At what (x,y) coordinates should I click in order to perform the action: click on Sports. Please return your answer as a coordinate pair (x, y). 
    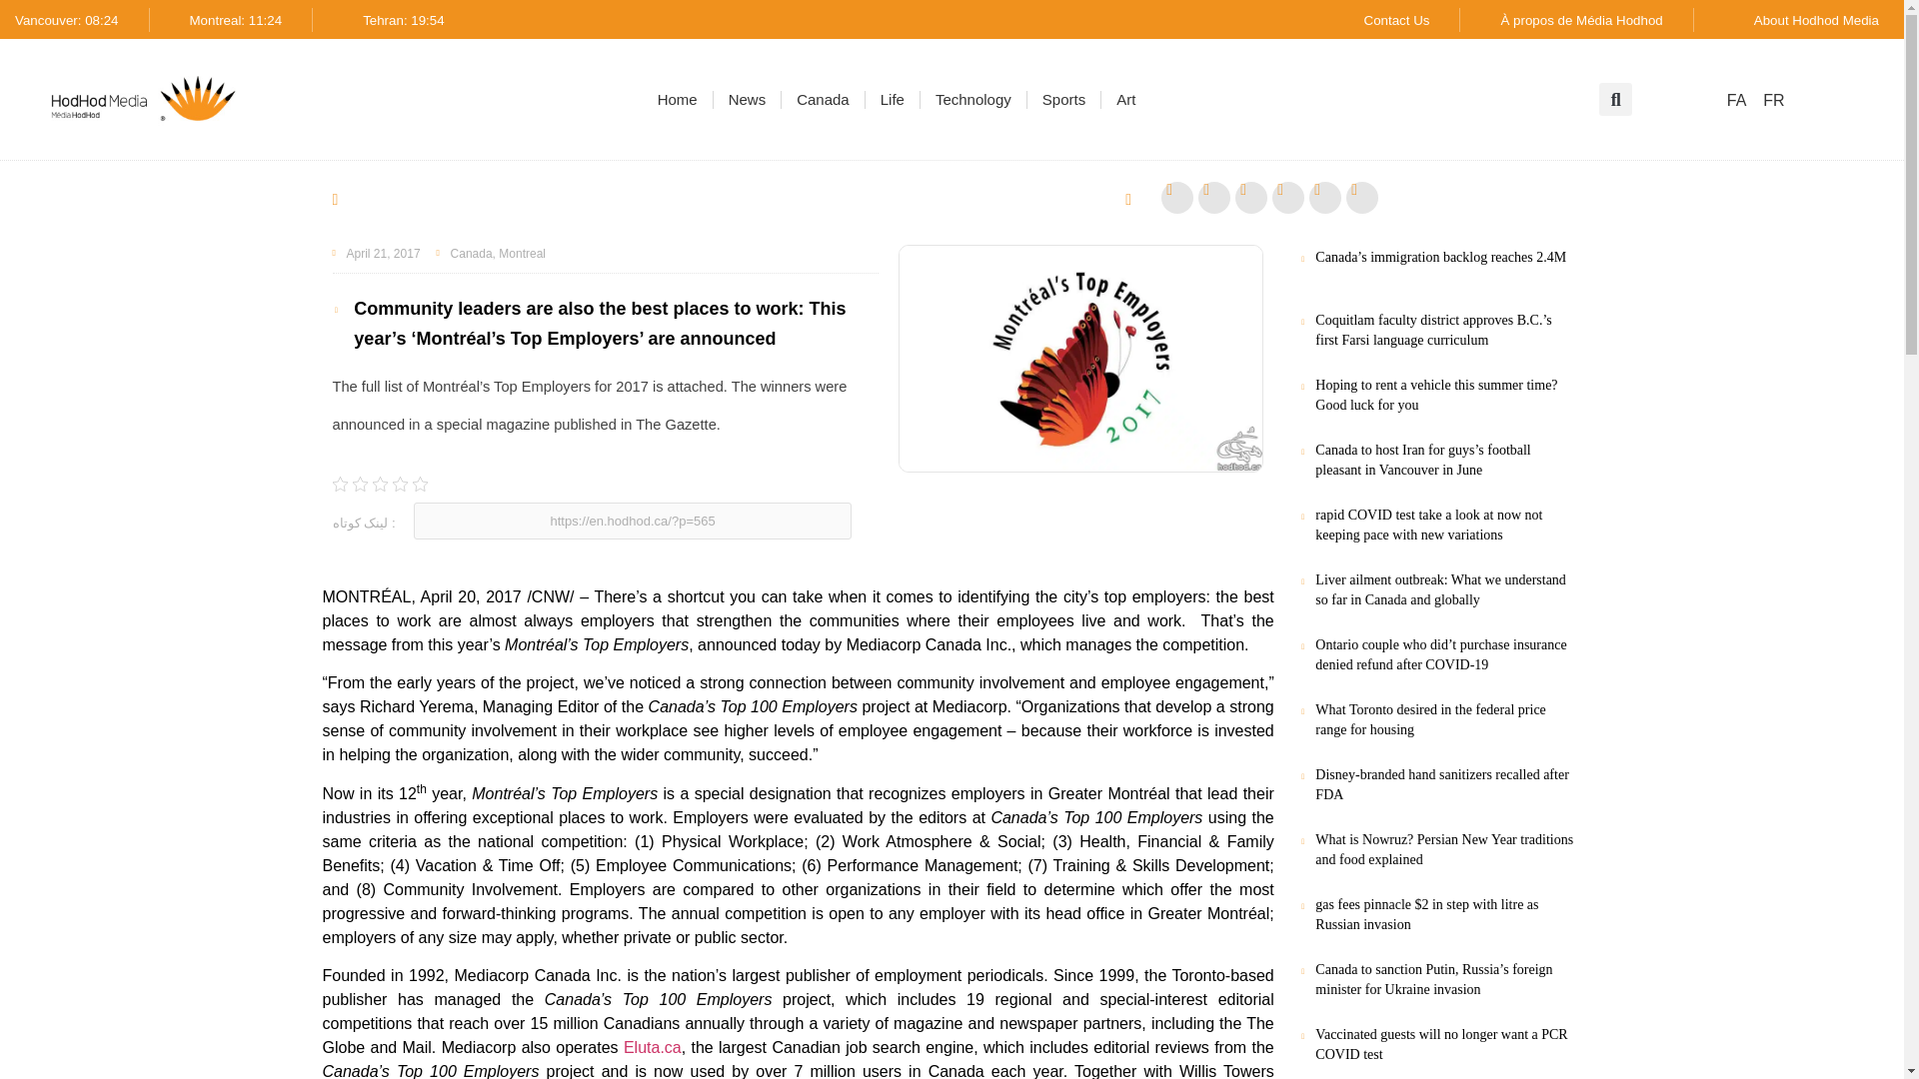
    Looking at the image, I should click on (1063, 100).